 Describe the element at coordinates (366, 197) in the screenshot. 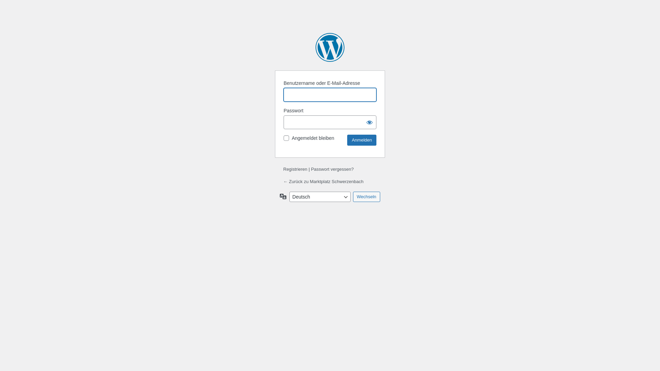

I see `Wechseln` at that location.